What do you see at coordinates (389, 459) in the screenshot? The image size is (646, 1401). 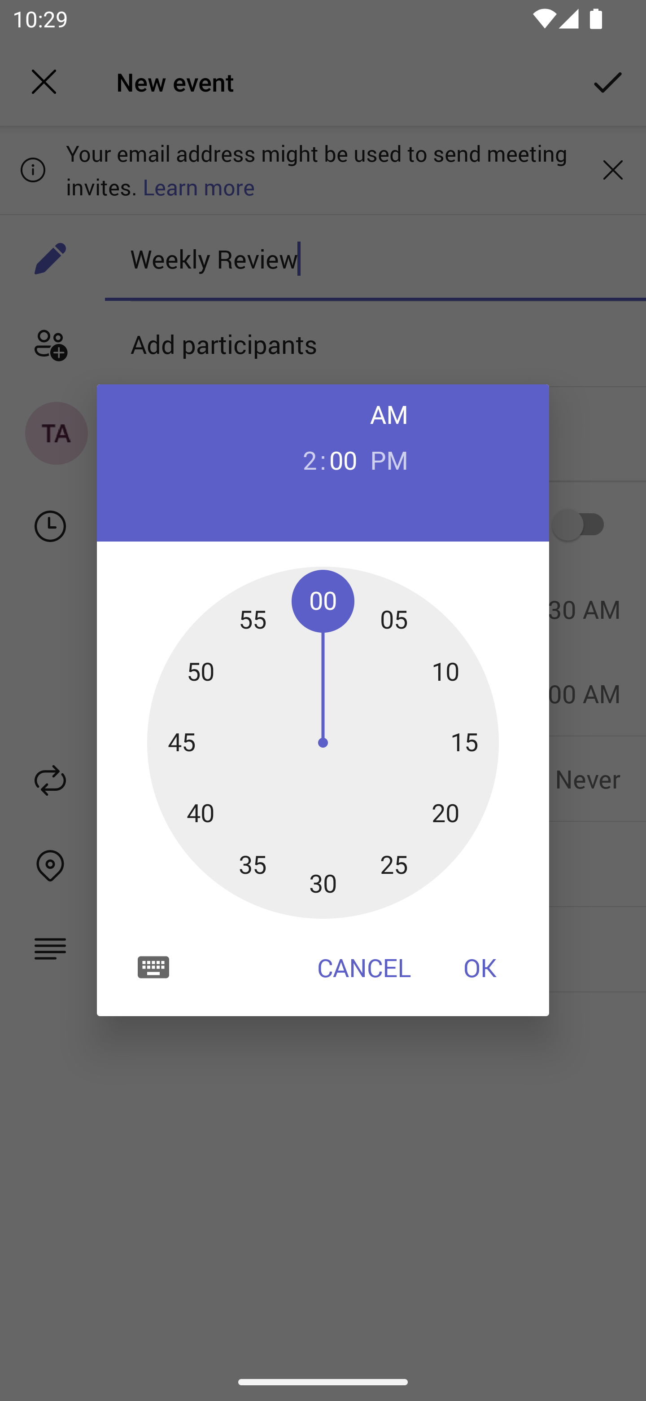 I see `PM` at bounding box center [389, 459].